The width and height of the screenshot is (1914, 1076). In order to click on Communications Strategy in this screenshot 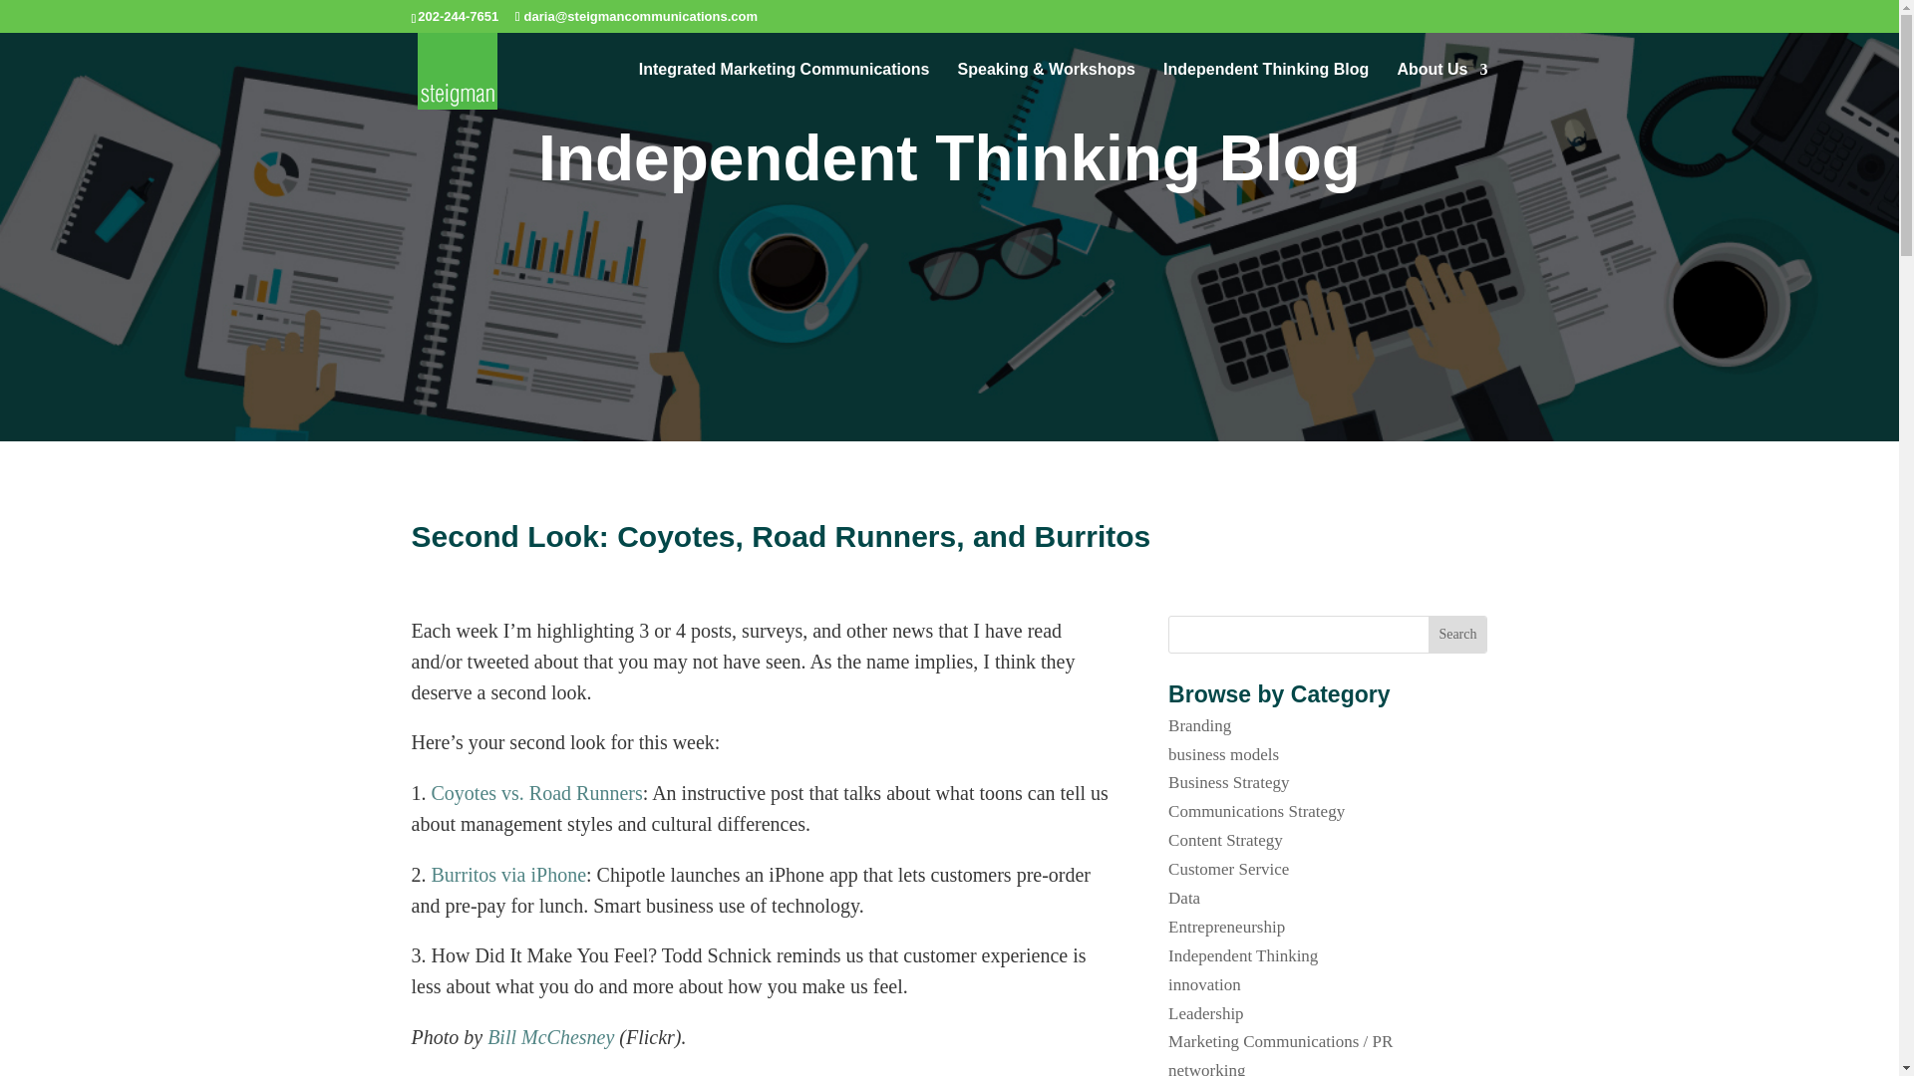, I will do `click(1256, 811)`.